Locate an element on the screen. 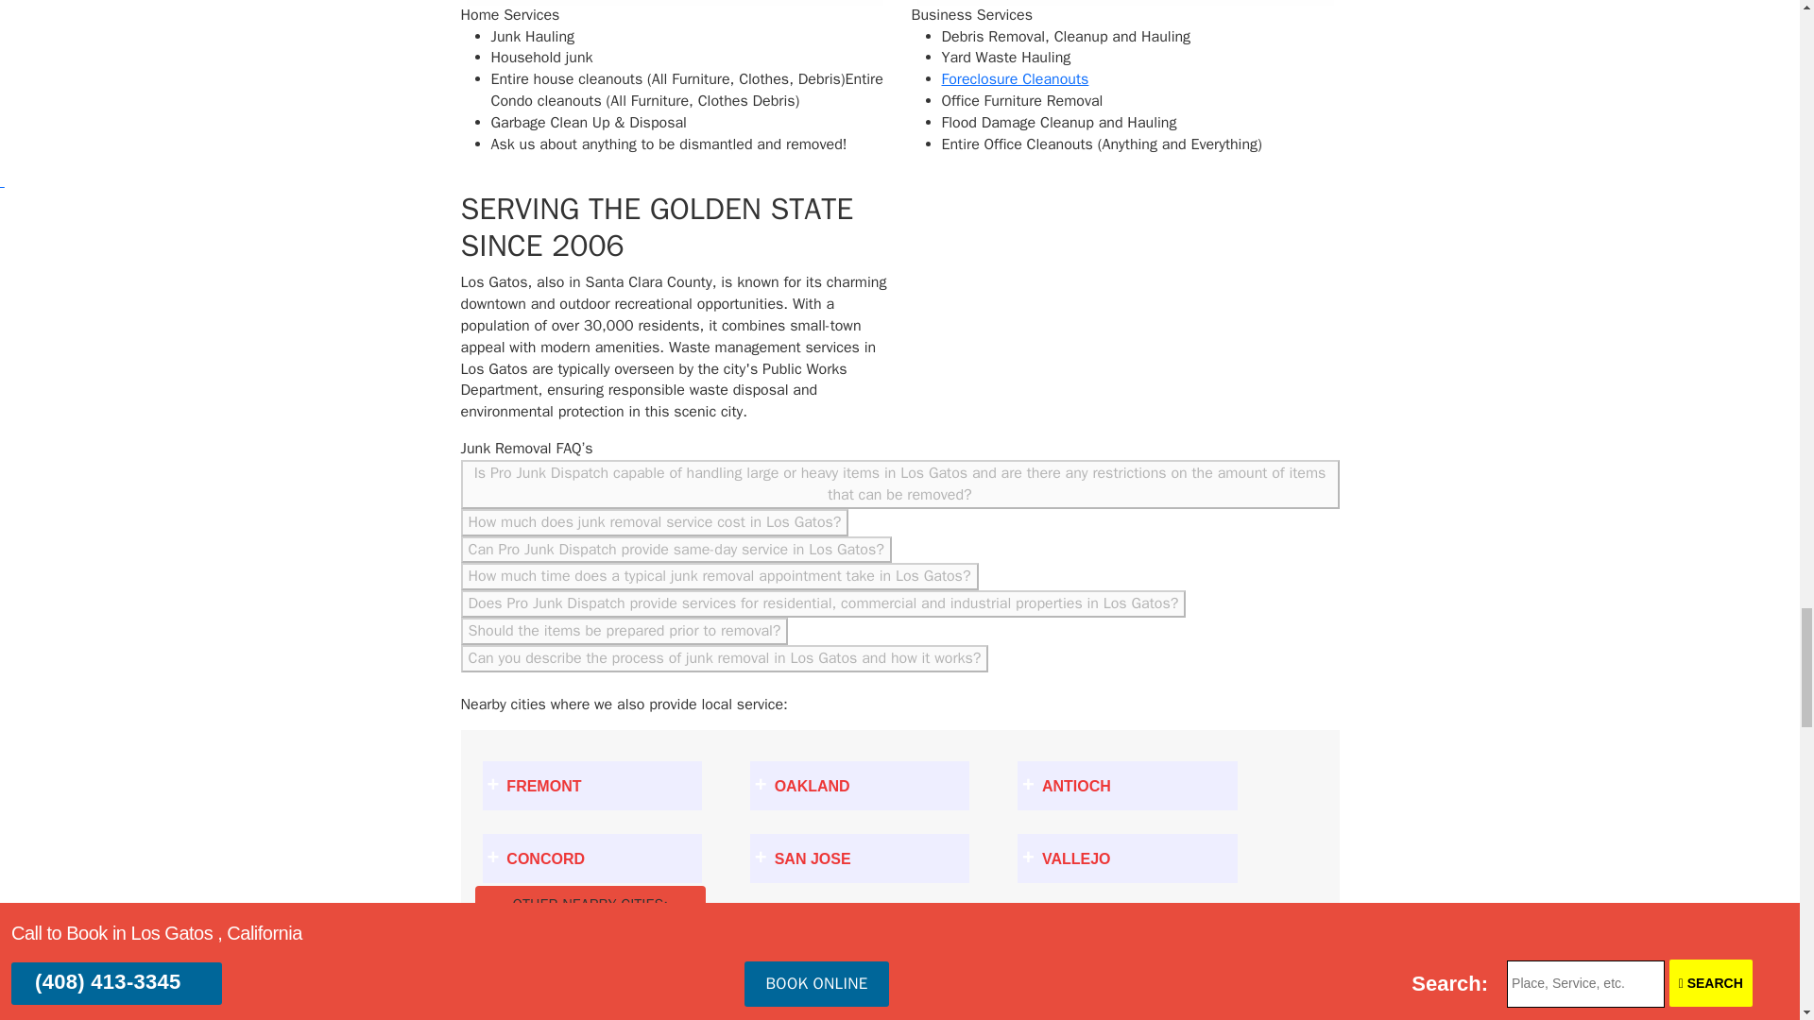 The height and width of the screenshot is (1020, 1814). Contra Costa County, CA - City of Antioch is located at coordinates (1127, 785).